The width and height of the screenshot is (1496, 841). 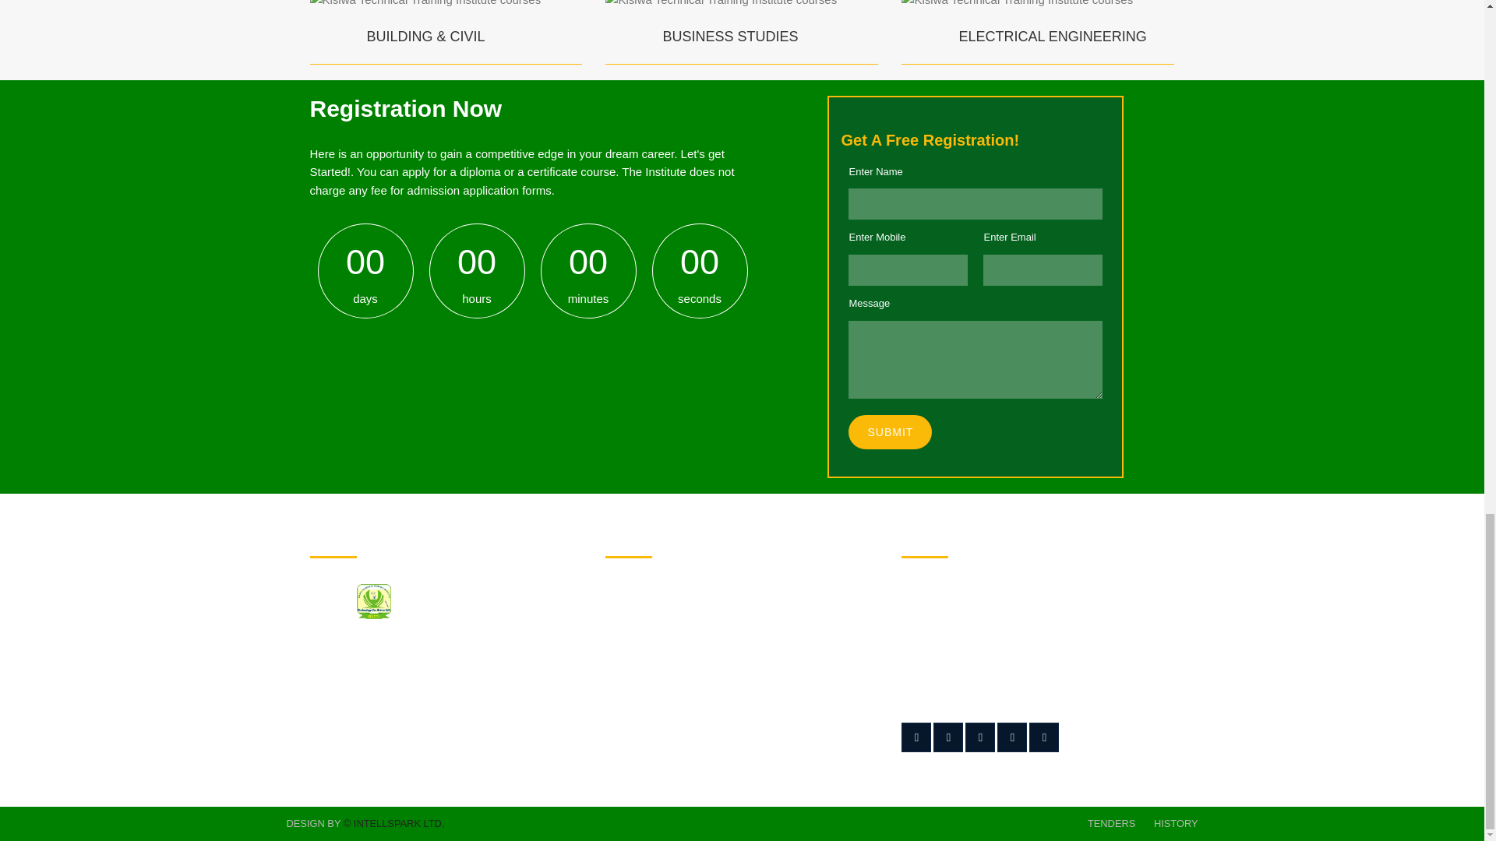 I want to click on About Kisiwa, so click(x=648, y=648).